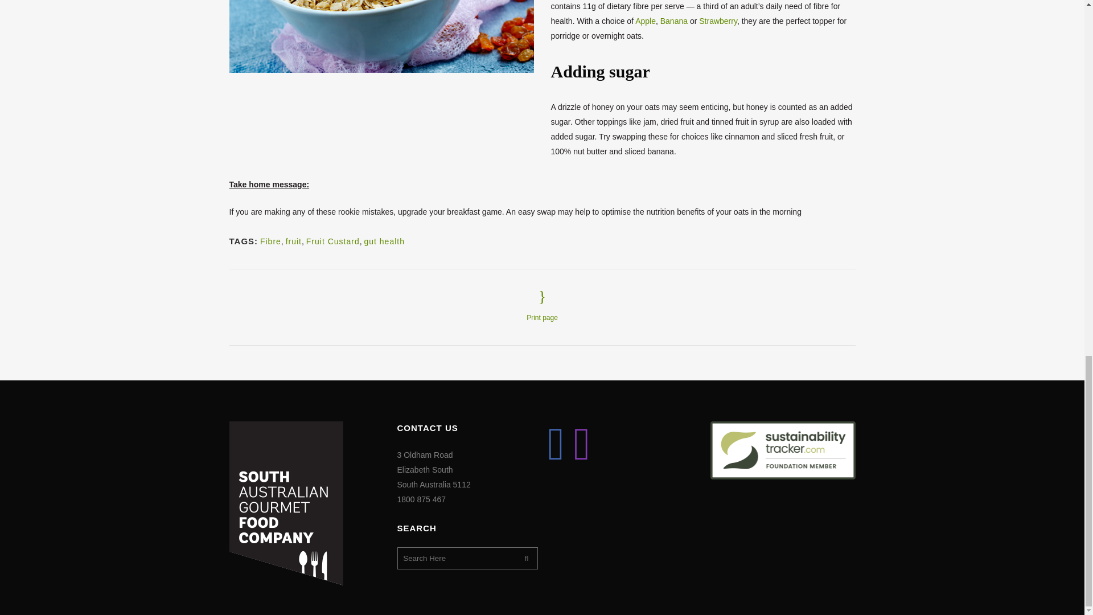 This screenshot has height=615, width=1093. Describe the element at coordinates (293, 241) in the screenshot. I see `fruit` at that location.